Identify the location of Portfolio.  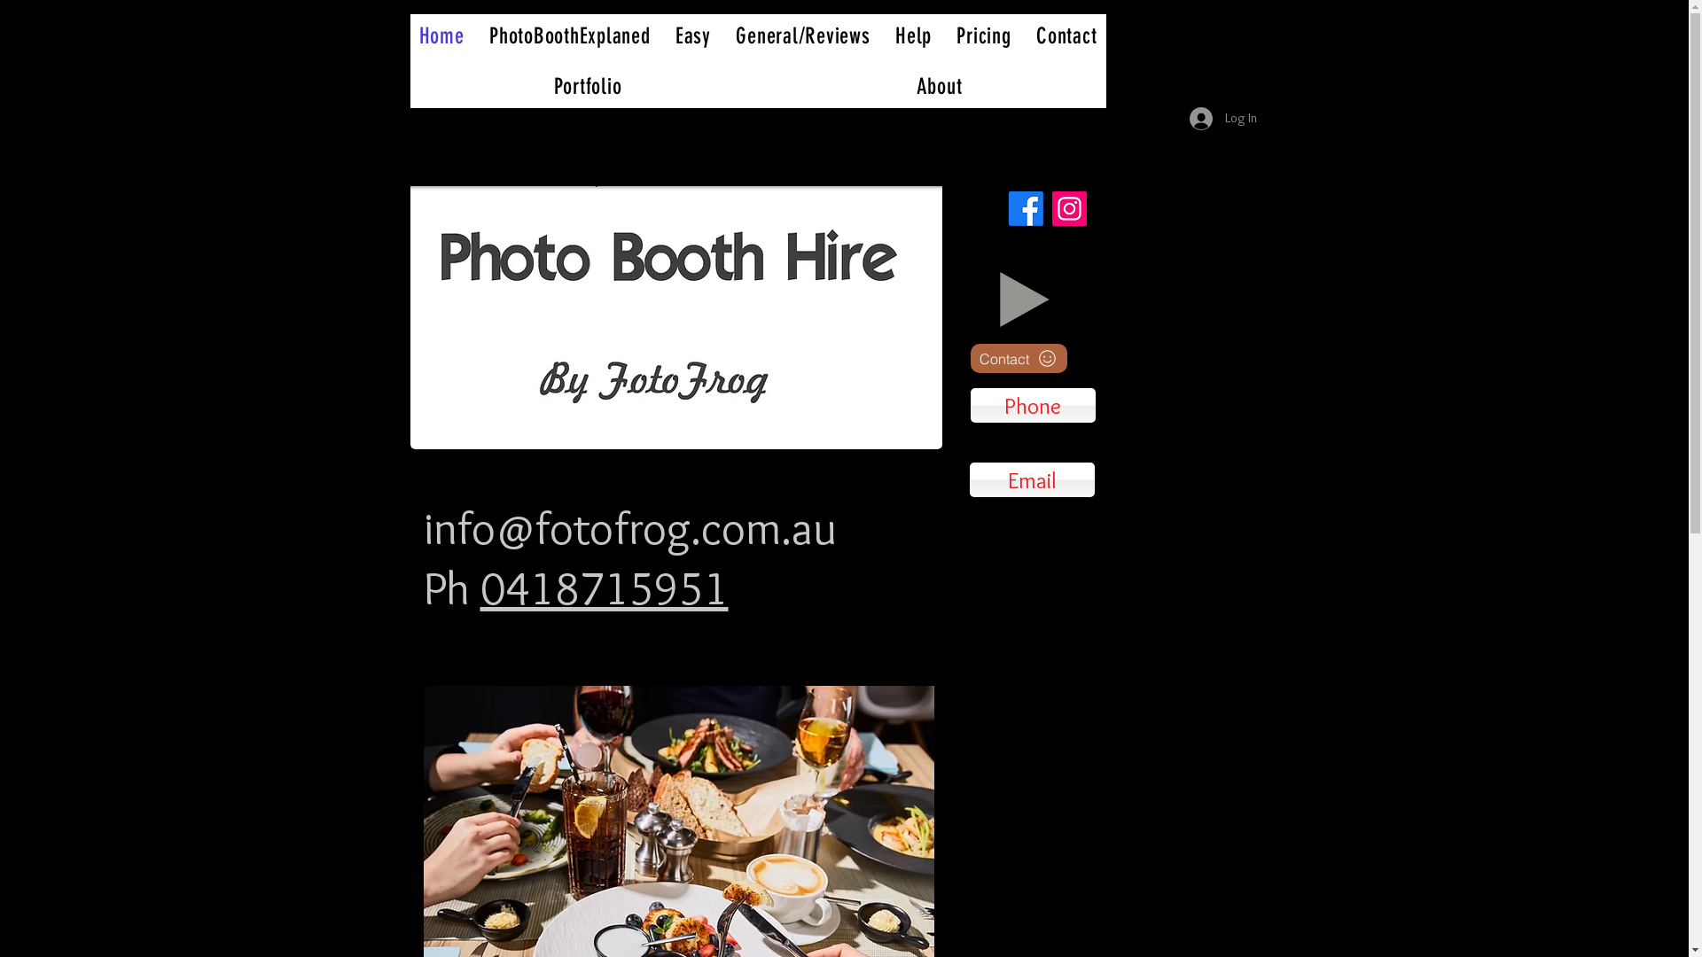
(587, 87).